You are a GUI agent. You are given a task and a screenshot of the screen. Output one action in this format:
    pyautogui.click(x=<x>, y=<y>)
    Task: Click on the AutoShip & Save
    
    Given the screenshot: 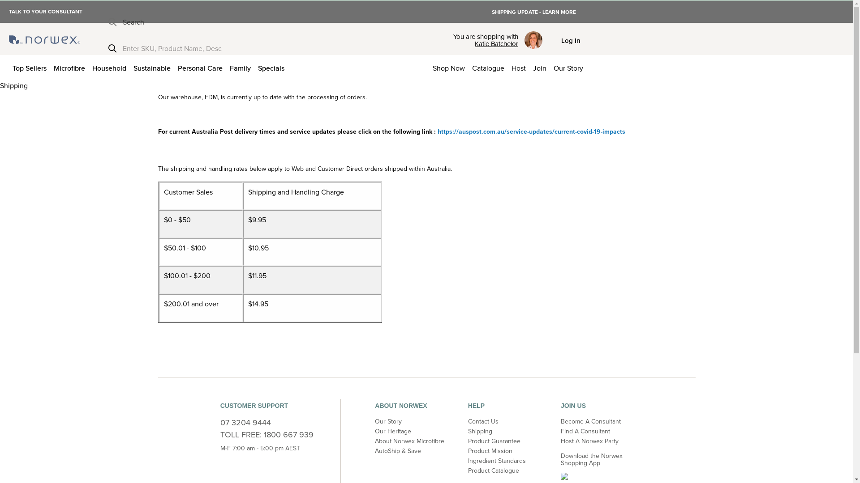 What is the action you would take?
    pyautogui.click(x=398, y=451)
    